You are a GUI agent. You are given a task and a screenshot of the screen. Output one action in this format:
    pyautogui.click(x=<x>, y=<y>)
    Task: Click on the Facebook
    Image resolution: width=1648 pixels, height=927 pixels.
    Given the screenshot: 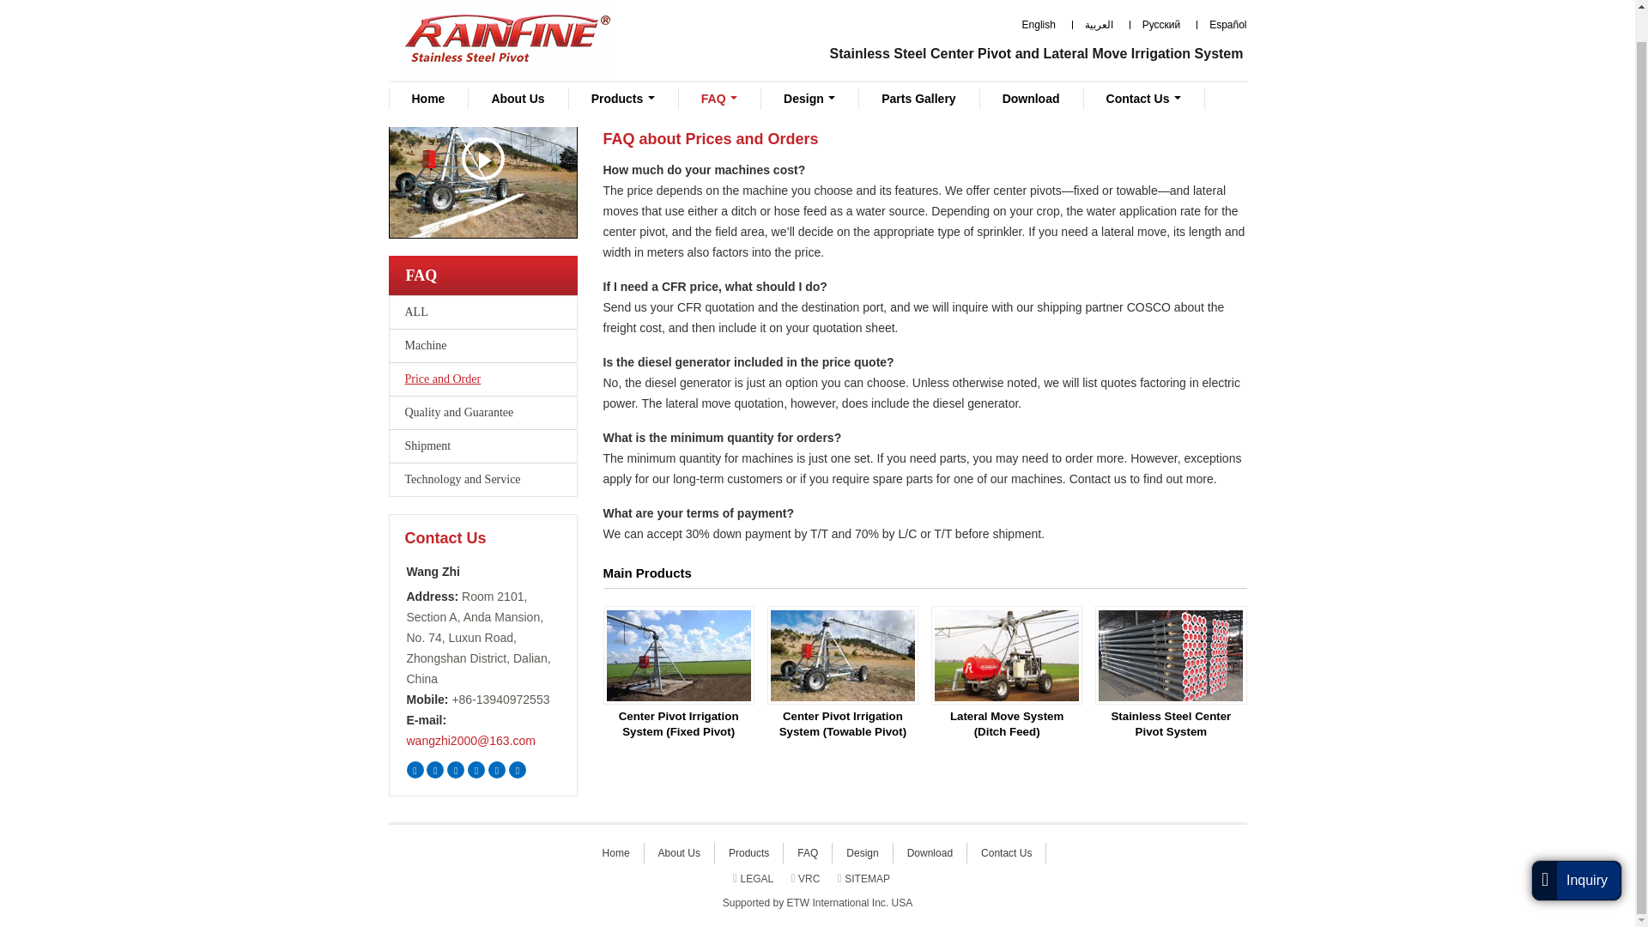 What is the action you would take?
    pyautogui.click(x=434, y=769)
    